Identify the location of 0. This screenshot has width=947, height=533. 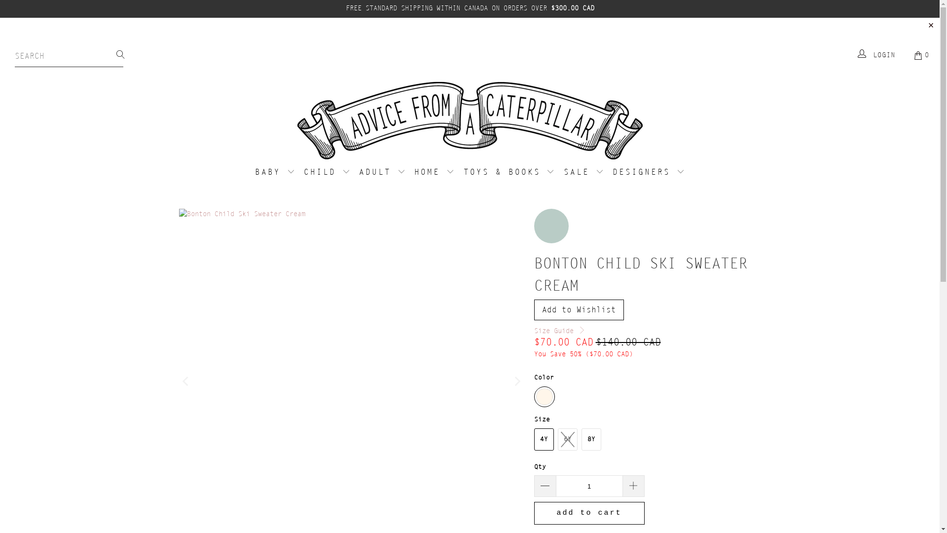
(922, 55).